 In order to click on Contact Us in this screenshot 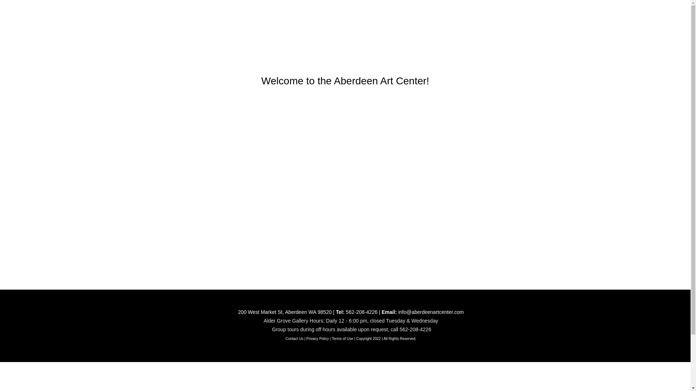, I will do `click(294, 338)`.